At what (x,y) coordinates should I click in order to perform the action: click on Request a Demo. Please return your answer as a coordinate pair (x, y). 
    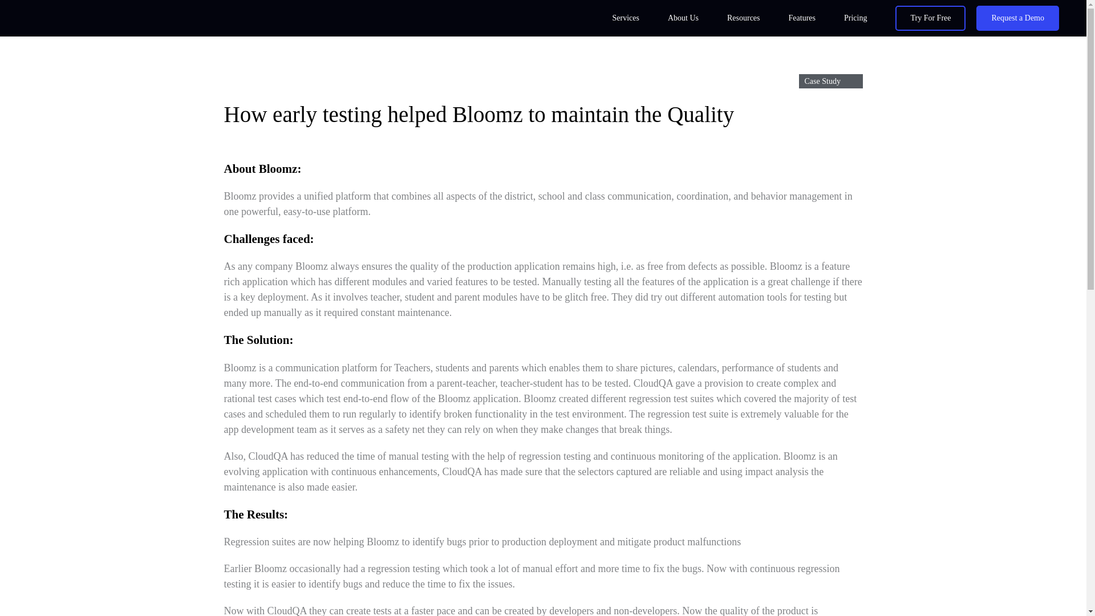
    Looking at the image, I should click on (1017, 18).